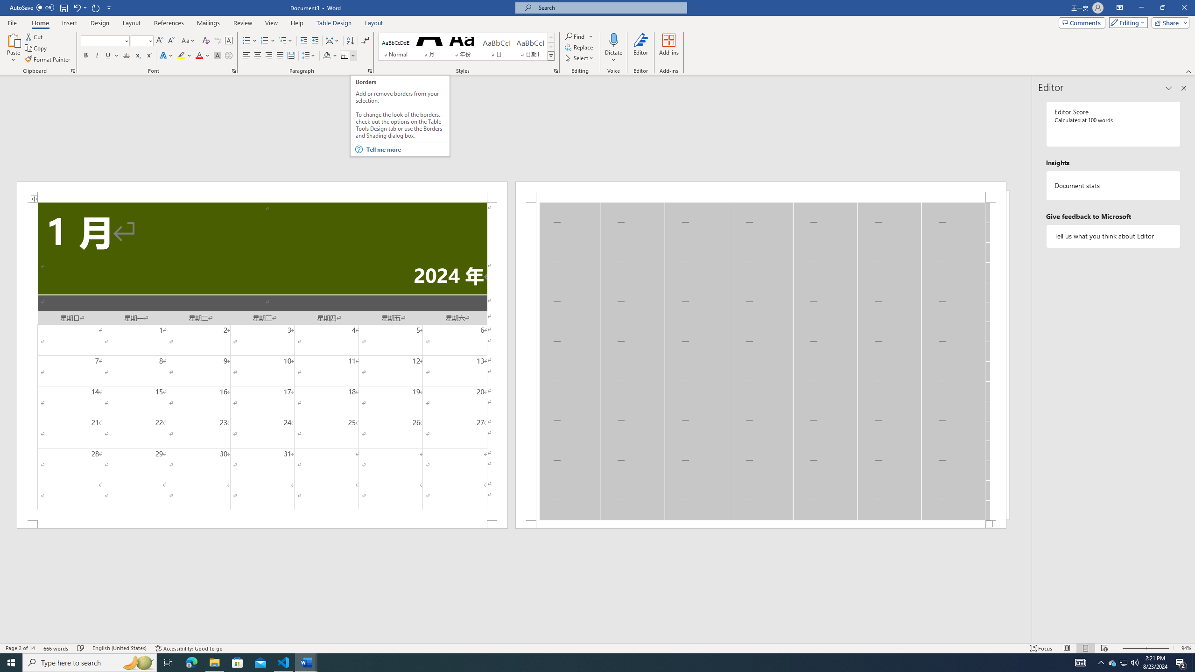 Image resolution: width=1195 pixels, height=672 pixels. I want to click on Document statistics, so click(1114, 186).